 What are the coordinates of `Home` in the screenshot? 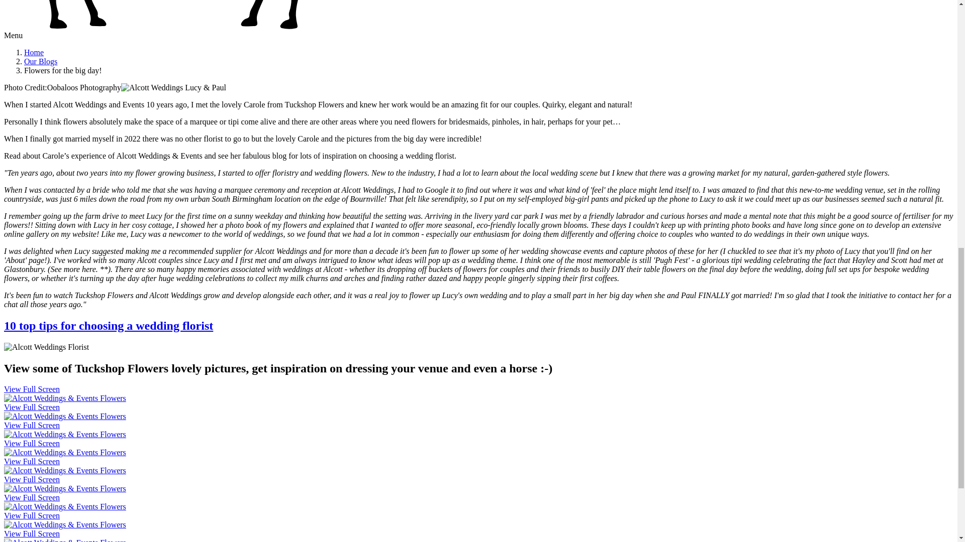 It's located at (34, 52).